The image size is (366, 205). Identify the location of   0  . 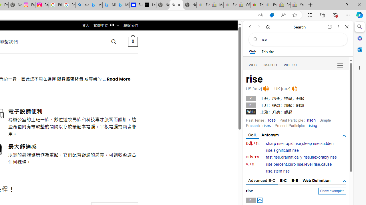
(133, 42).